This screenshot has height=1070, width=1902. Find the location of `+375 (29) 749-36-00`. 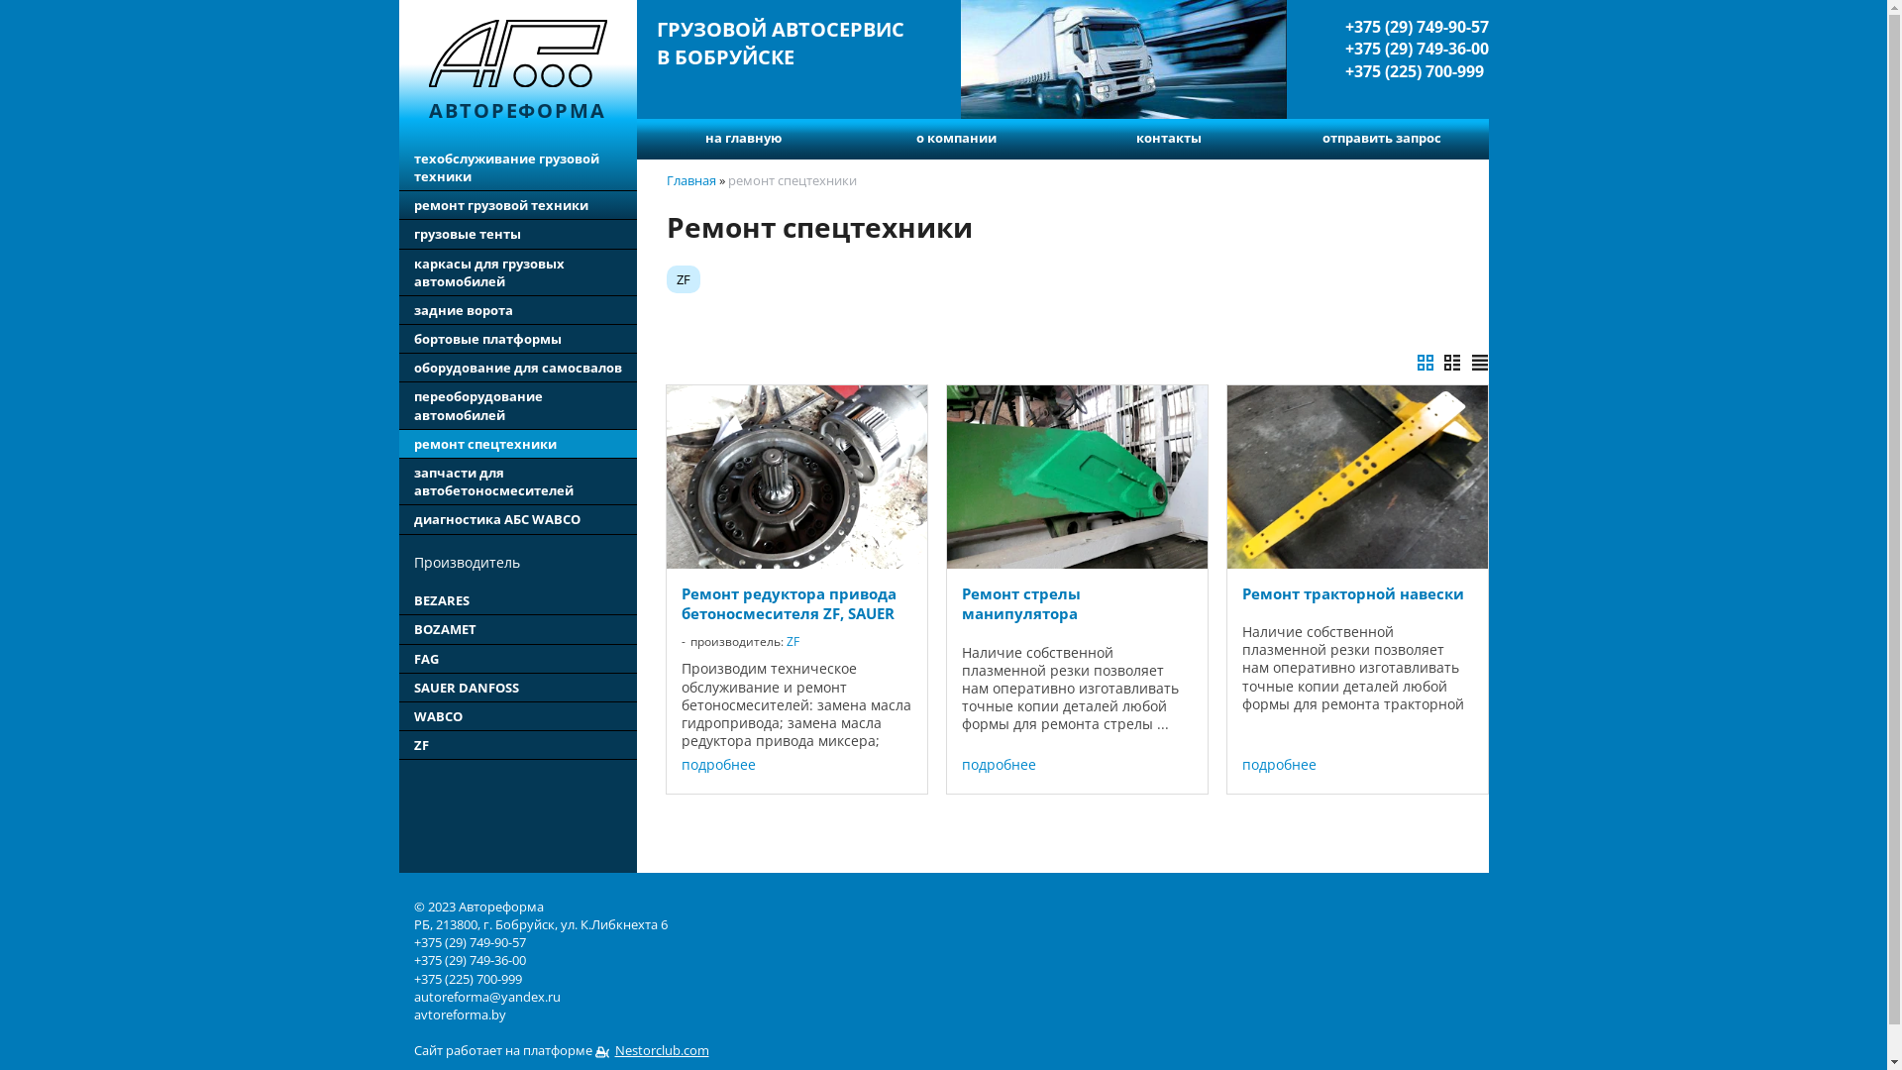

+375 (29) 749-36-00 is located at coordinates (1417, 49).